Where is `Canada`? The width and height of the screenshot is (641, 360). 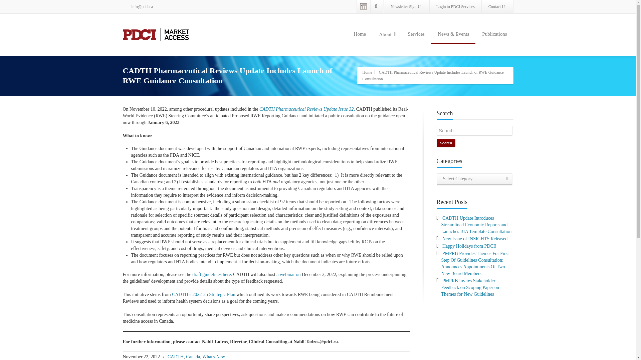
Canada is located at coordinates (193, 357).